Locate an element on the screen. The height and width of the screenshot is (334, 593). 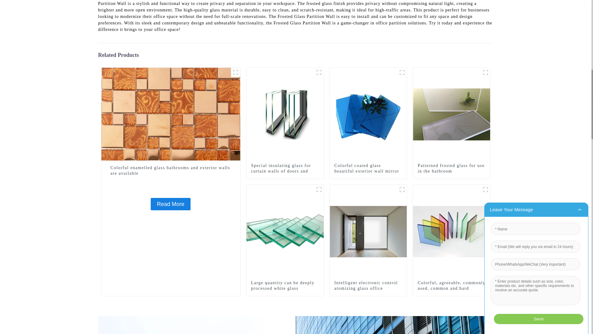
enamelled glass is located at coordinates (235, 72).